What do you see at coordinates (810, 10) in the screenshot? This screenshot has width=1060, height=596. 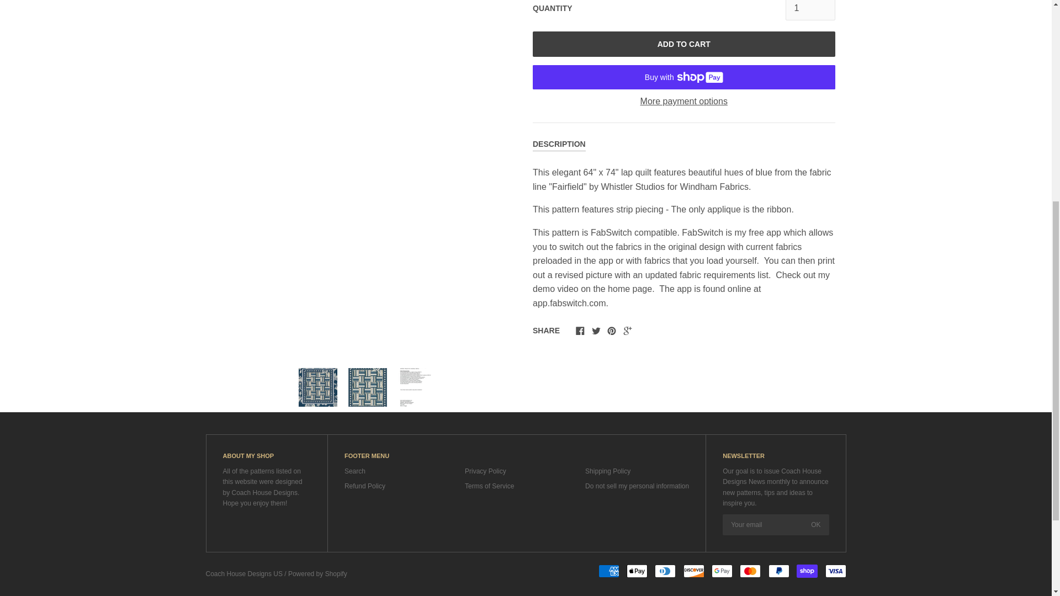 I see `1` at bounding box center [810, 10].